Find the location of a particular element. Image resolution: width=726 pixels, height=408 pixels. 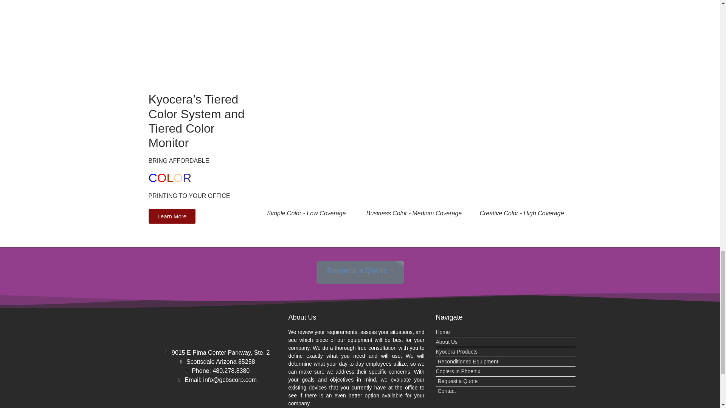

Contact is located at coordinates (506, 391).